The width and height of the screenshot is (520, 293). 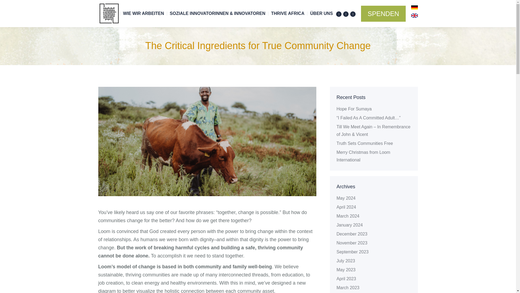 I want to click on Facebook page opens in new window, so click(x=102, y=184).